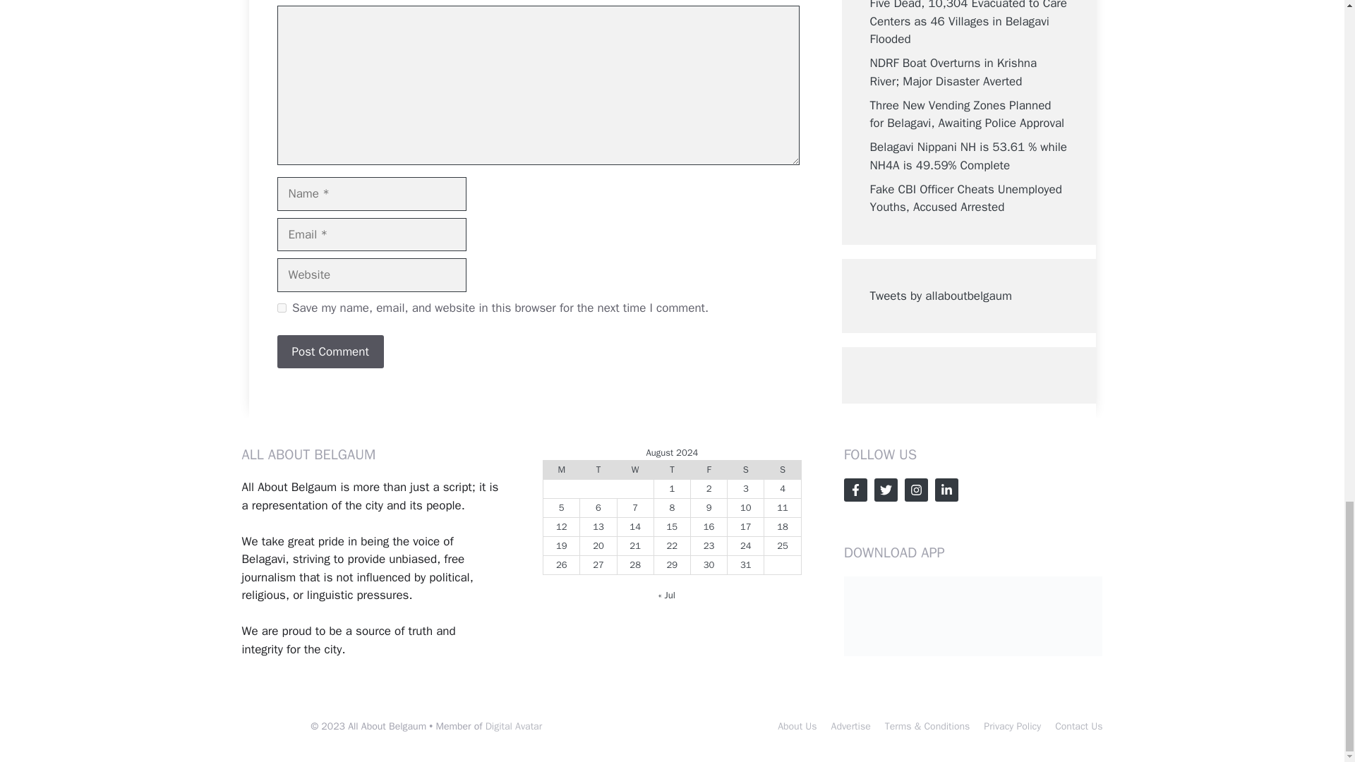 The height and width of the screenshot is (762, 1355). What do you see at coordinates (330, 351) in the screenshot?
I see `Post Comment` at bounding box center [330, 351].